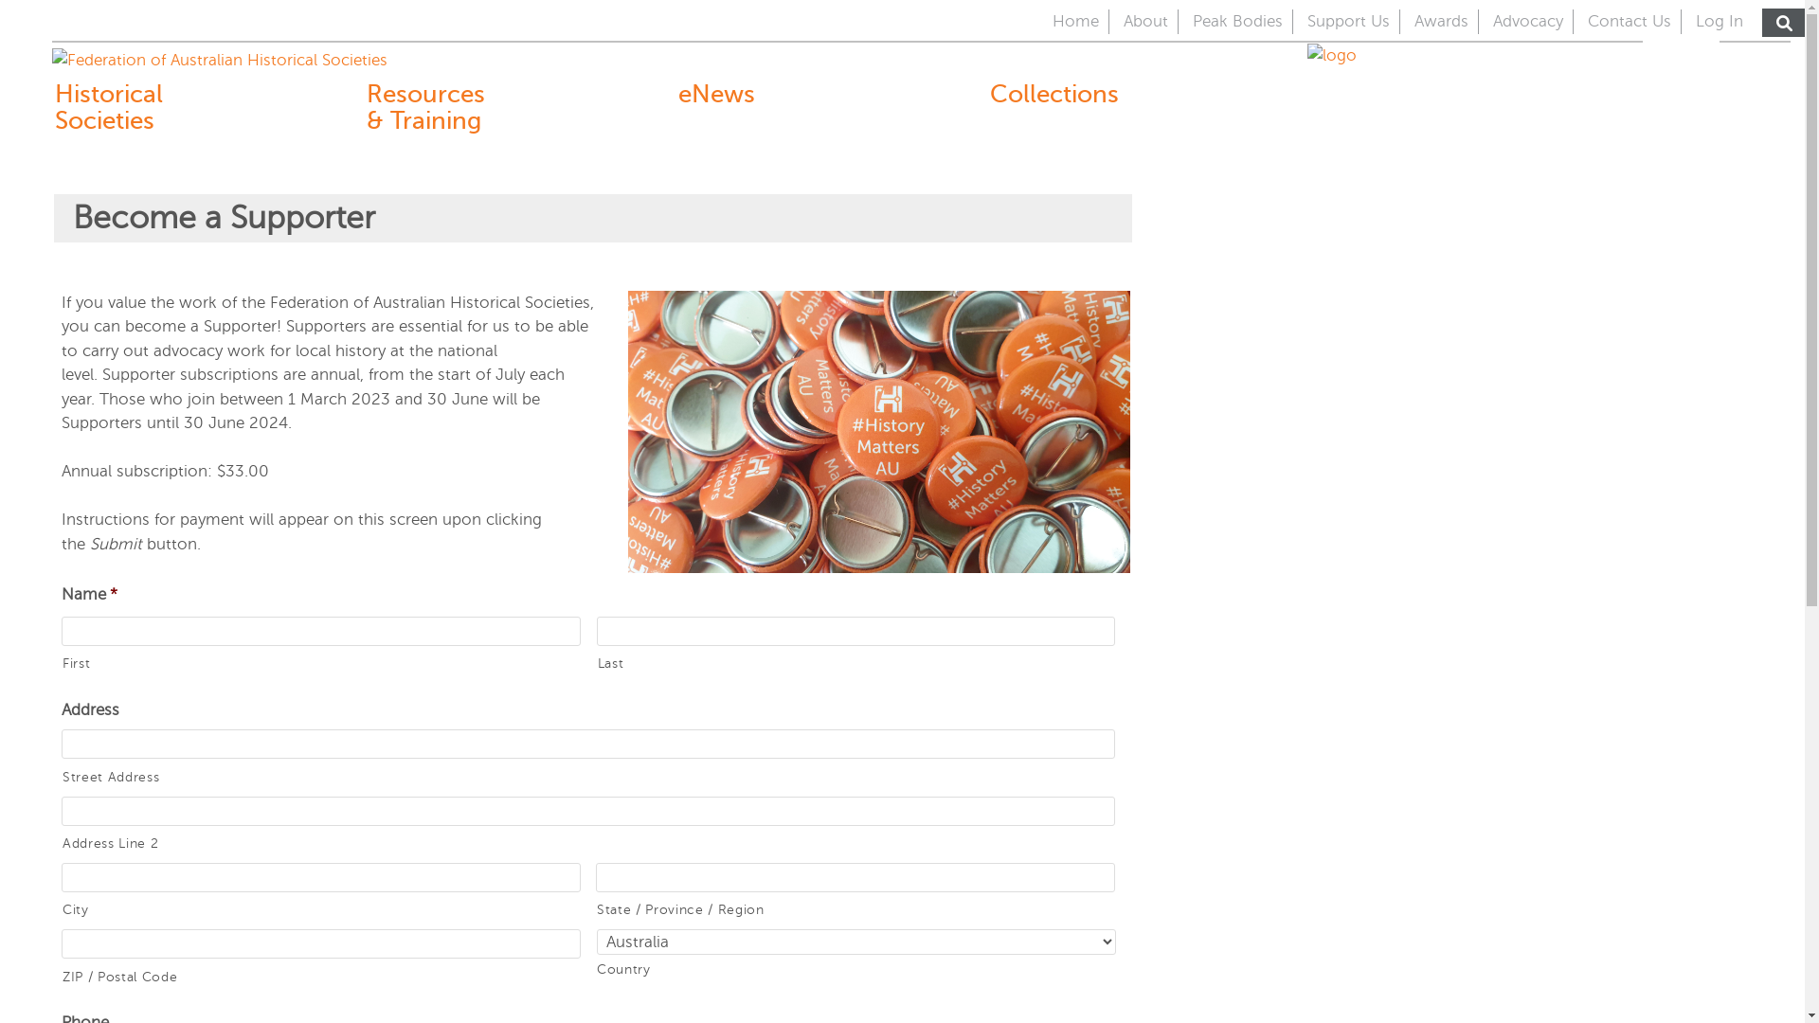 The width and height of the screenshot is (1819, 1023). What do you see at coordinates (1019, 9) in the screenshot?
I see `Skip to content` at bounding box center [1019, 9].